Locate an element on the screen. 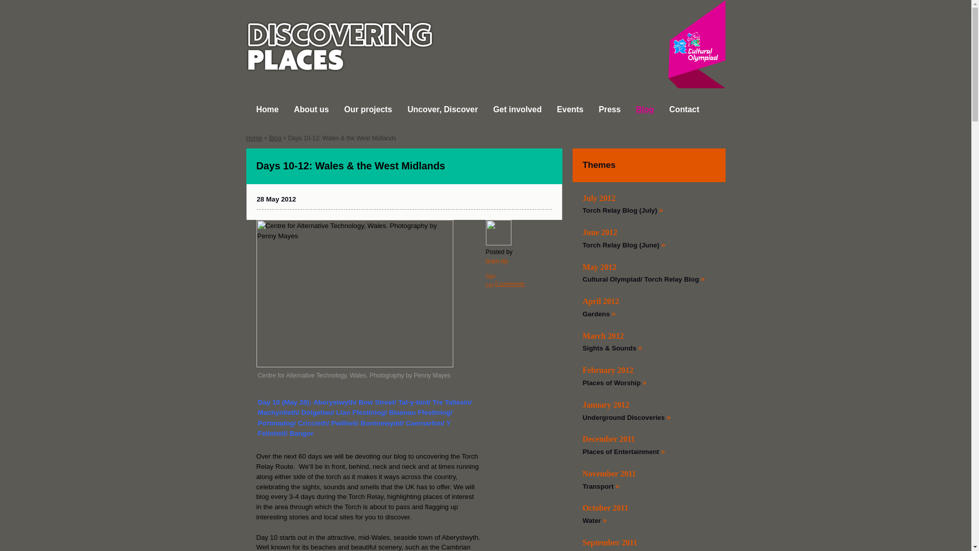 The width and height of the screenshot is (979, 551). Get involved is located at coordinates (517, 109).